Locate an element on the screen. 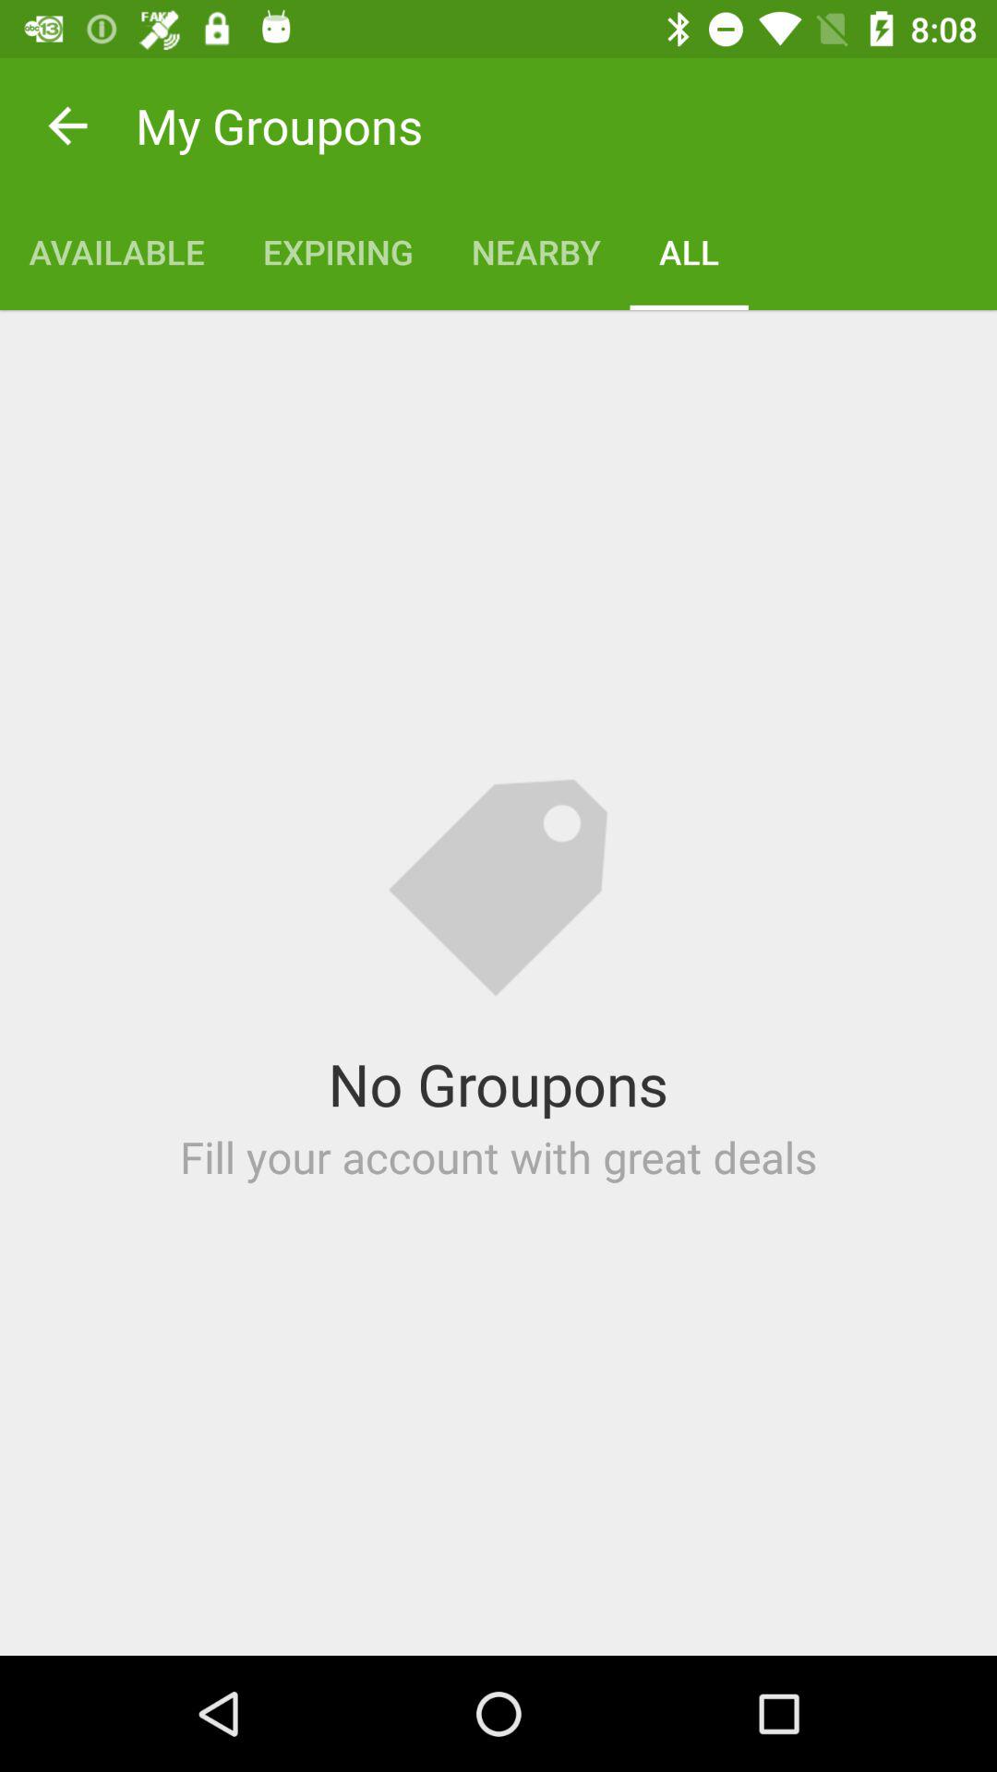 The height and width of the screenshot is (1772, 997). turn on all app is located at coordinates (689, 251).